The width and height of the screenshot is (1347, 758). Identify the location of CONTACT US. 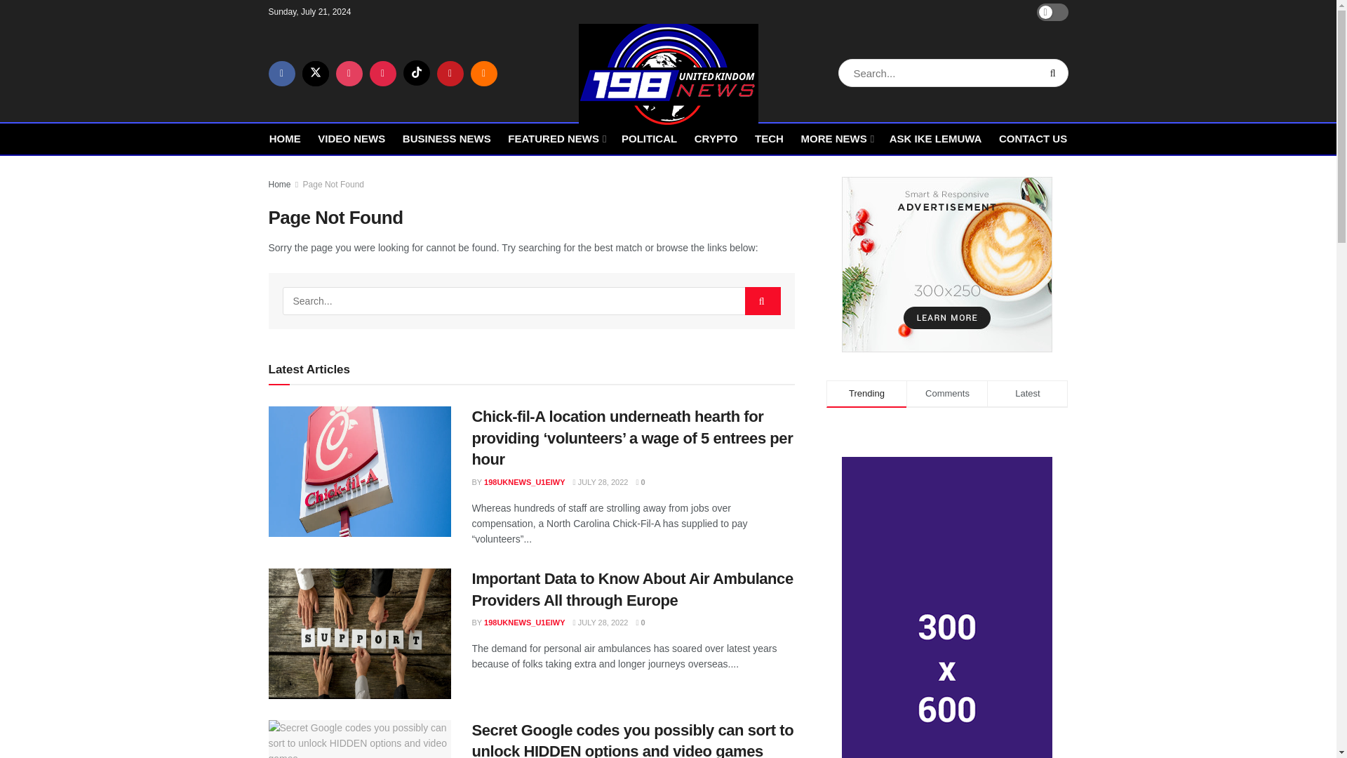
(1033, 138).